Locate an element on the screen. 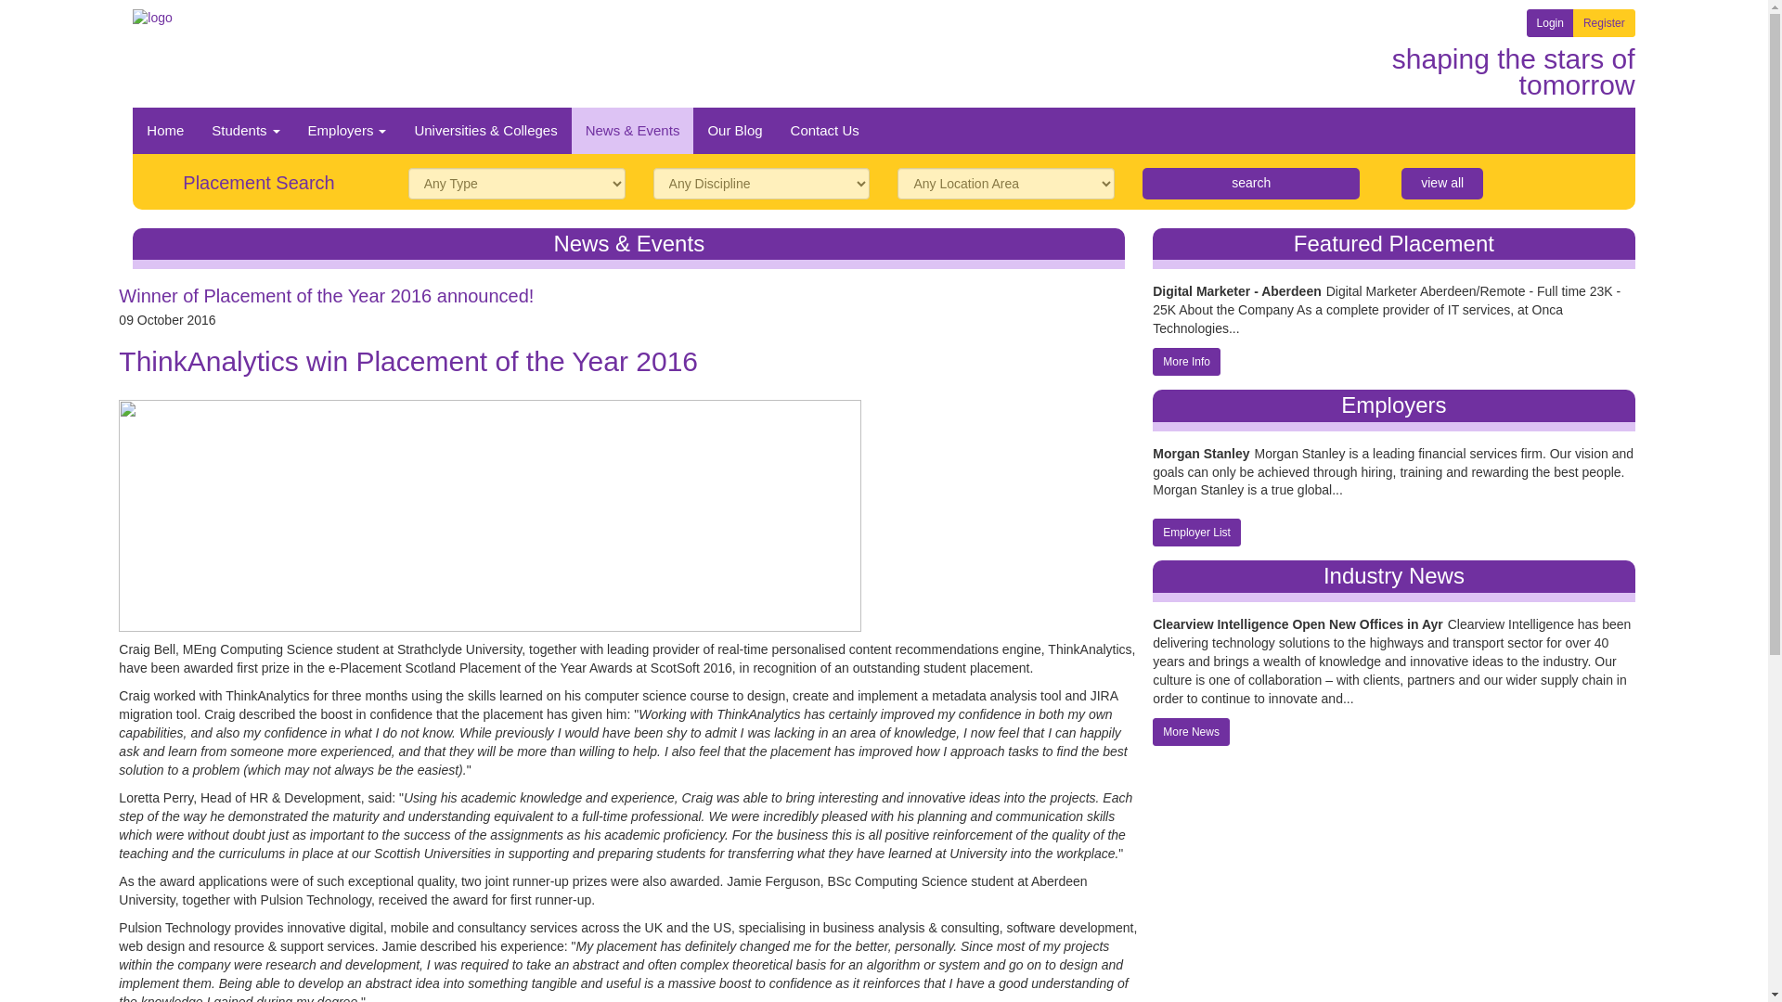 The height and width of the screenshot is (1002, 1782). Home is located at coordinates (165, 130).